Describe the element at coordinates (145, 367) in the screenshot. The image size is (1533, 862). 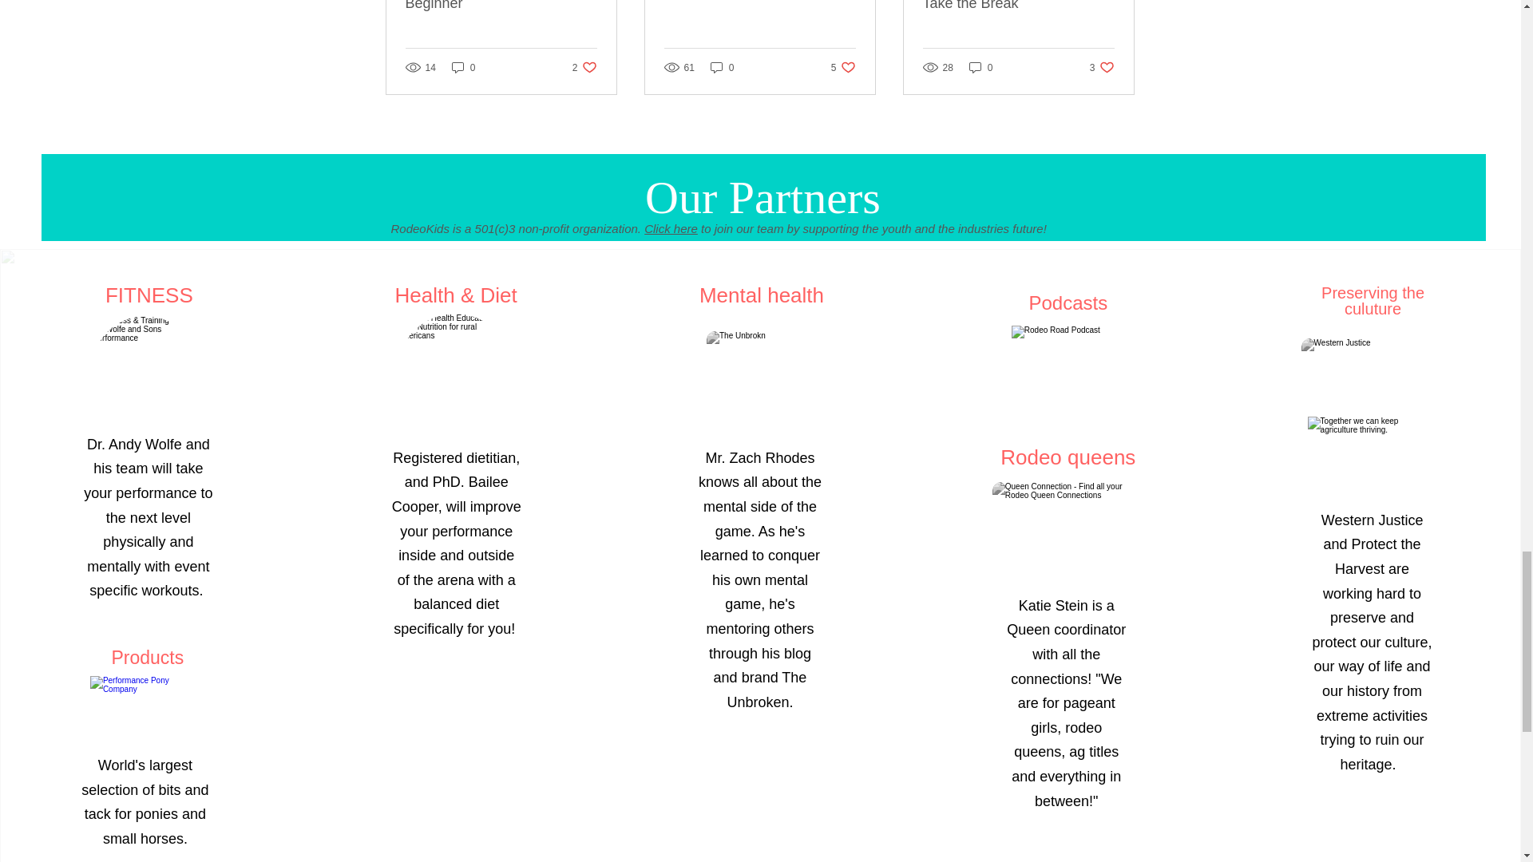
I see `GettyImages-535587703.jpg` at that location.